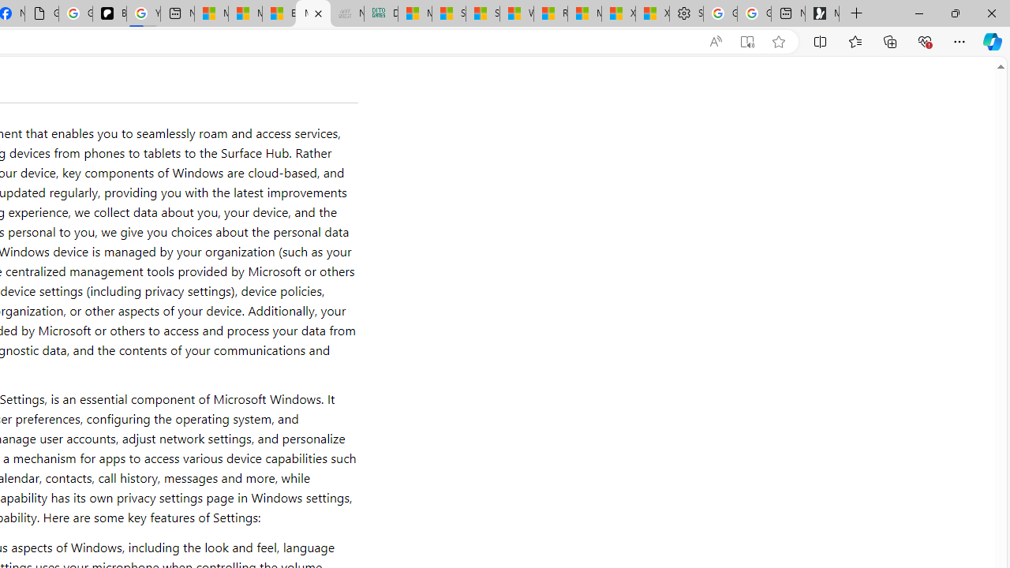 This screenshot has height=568, width=1010. I want to click on R******* | Trusted Community Engagement and Contributions, so click(551, 14).